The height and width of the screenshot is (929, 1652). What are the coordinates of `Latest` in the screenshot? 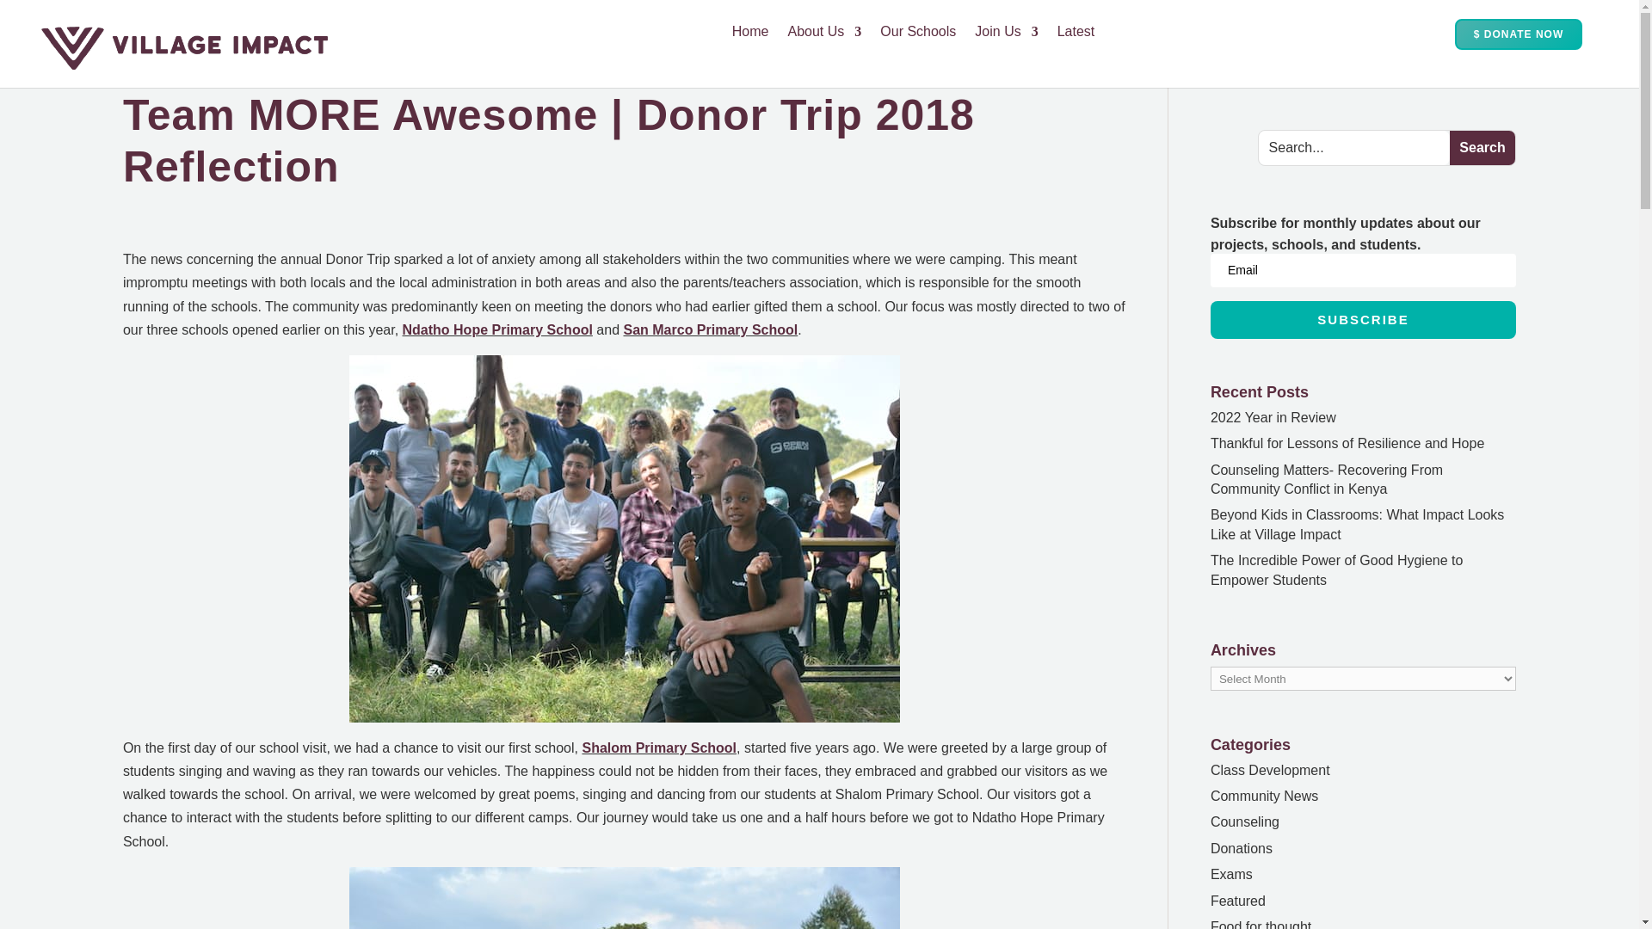 It's located at (1076, 34).